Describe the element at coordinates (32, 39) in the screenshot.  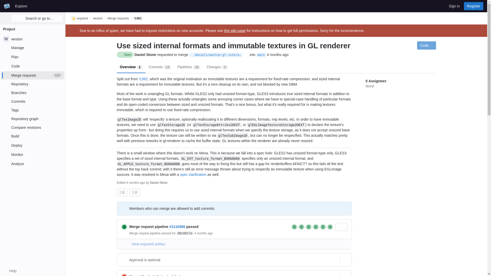
I see `Homepage` at that location.